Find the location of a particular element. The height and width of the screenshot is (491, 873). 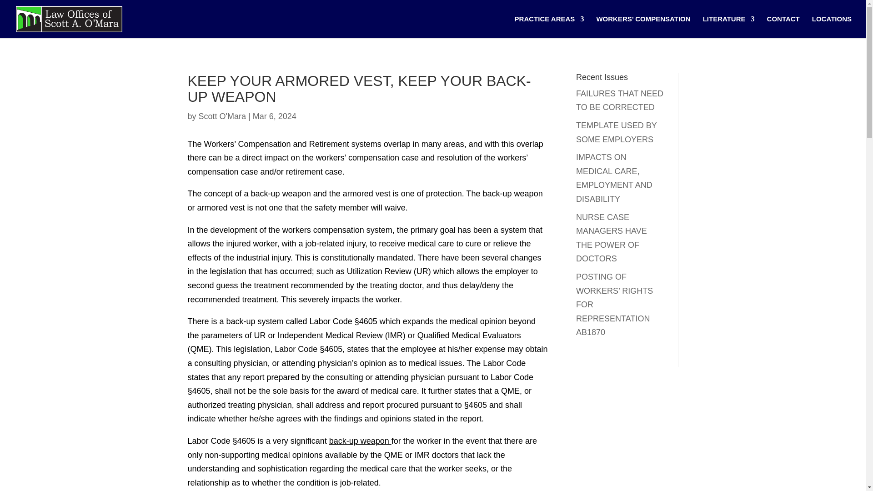

TEMPLATE USED BY SOME EMPLOYERS is located at coordinates (616, 132).